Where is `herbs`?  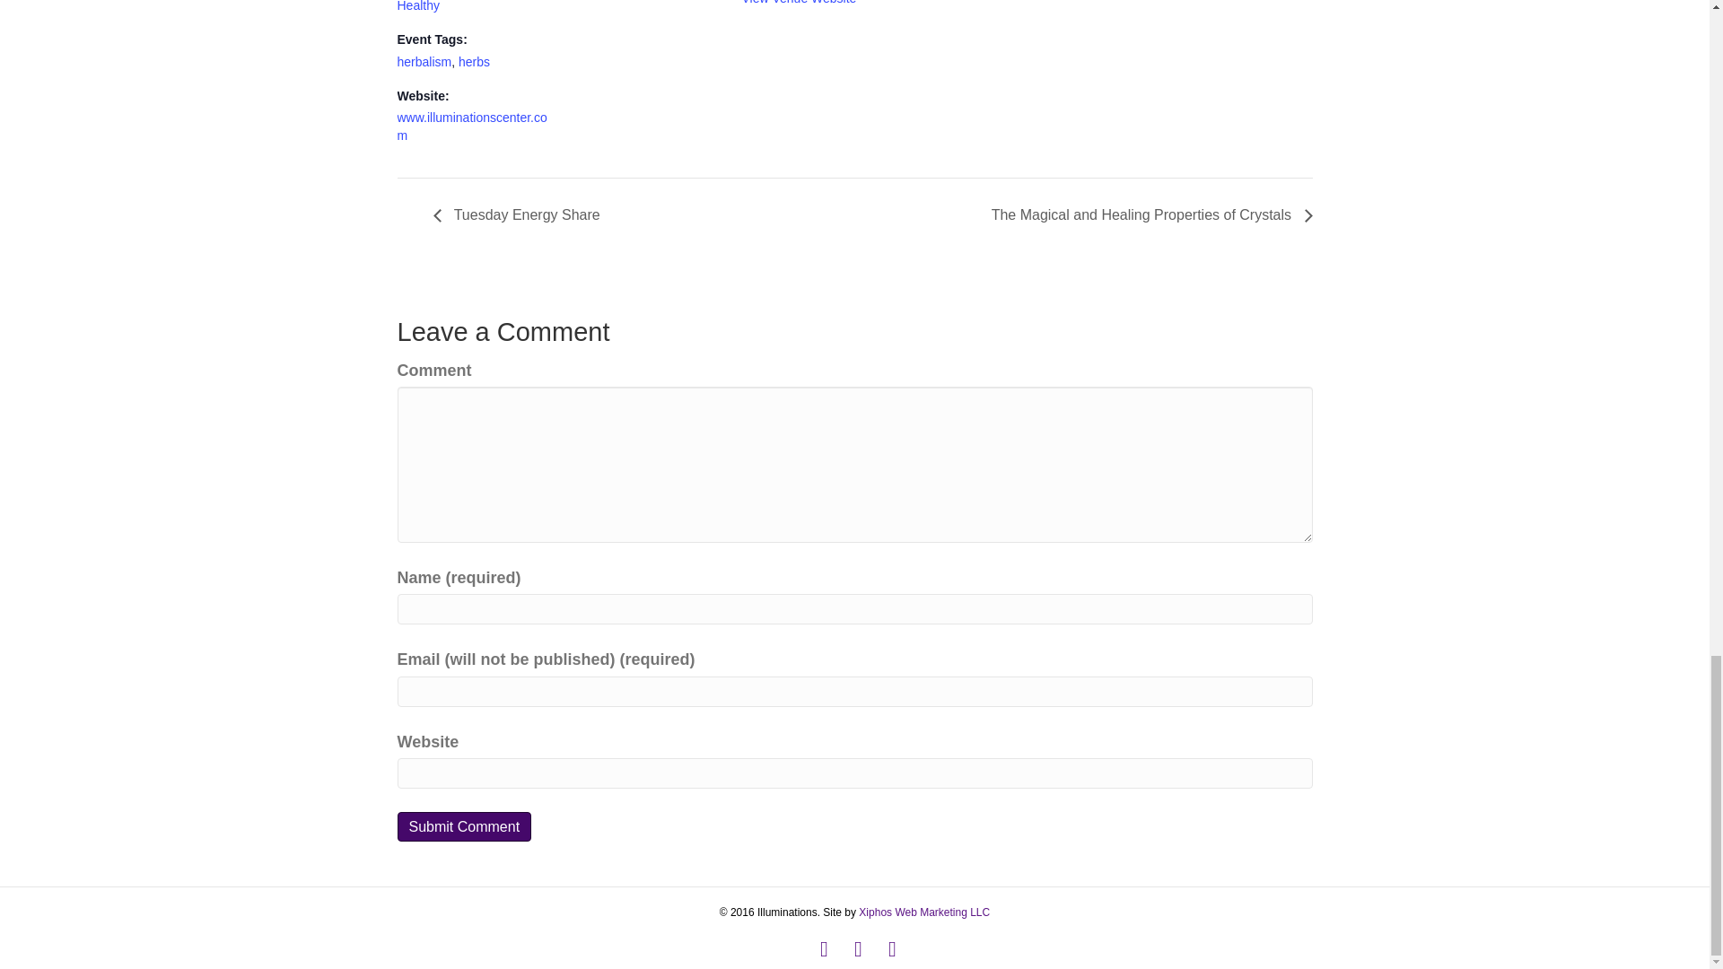 herbs is located at coordinates (474, 61).